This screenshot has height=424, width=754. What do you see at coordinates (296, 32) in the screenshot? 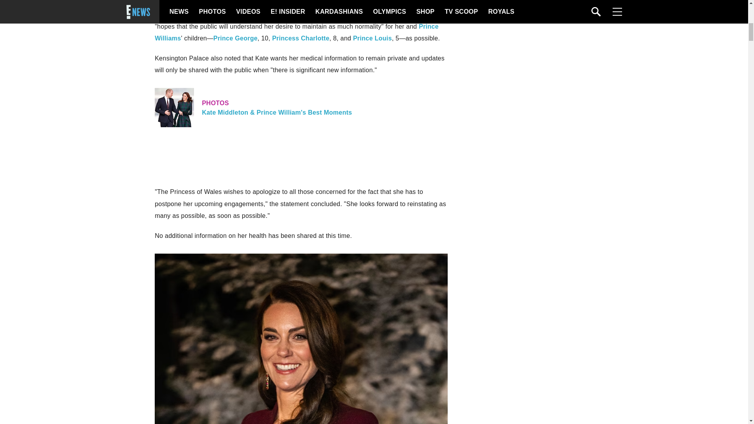
I see `Prince Williams` at bounding box center [296, 32].